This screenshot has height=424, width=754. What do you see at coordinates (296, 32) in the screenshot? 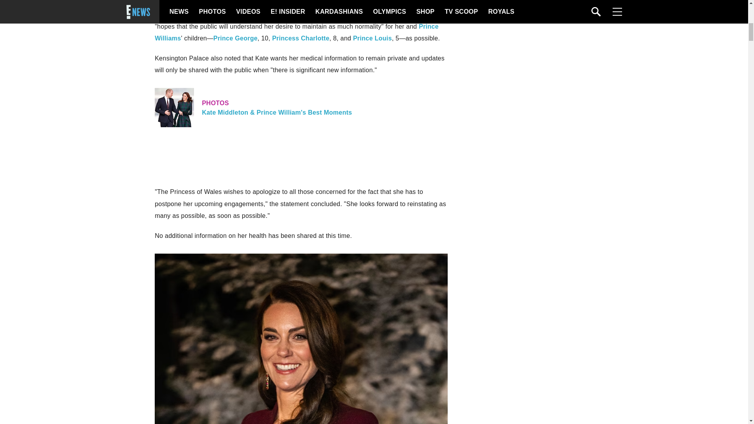
I see `Prince Williams` at bounding box center [296, 32].